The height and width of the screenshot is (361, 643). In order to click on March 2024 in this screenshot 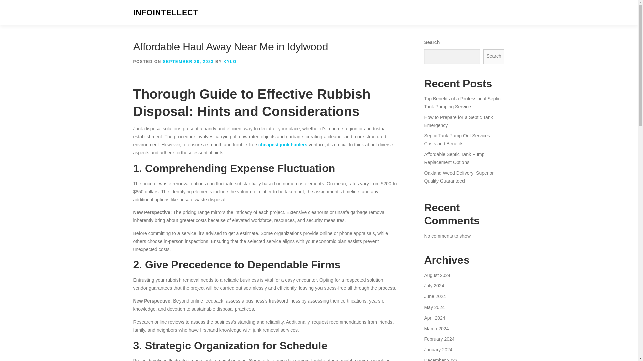, I will do `click(436, 328)`.